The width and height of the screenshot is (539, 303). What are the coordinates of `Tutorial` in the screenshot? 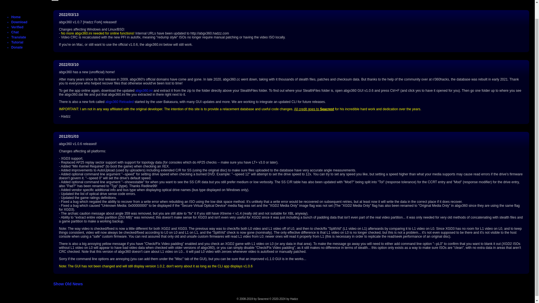 It's located at (17, 42).